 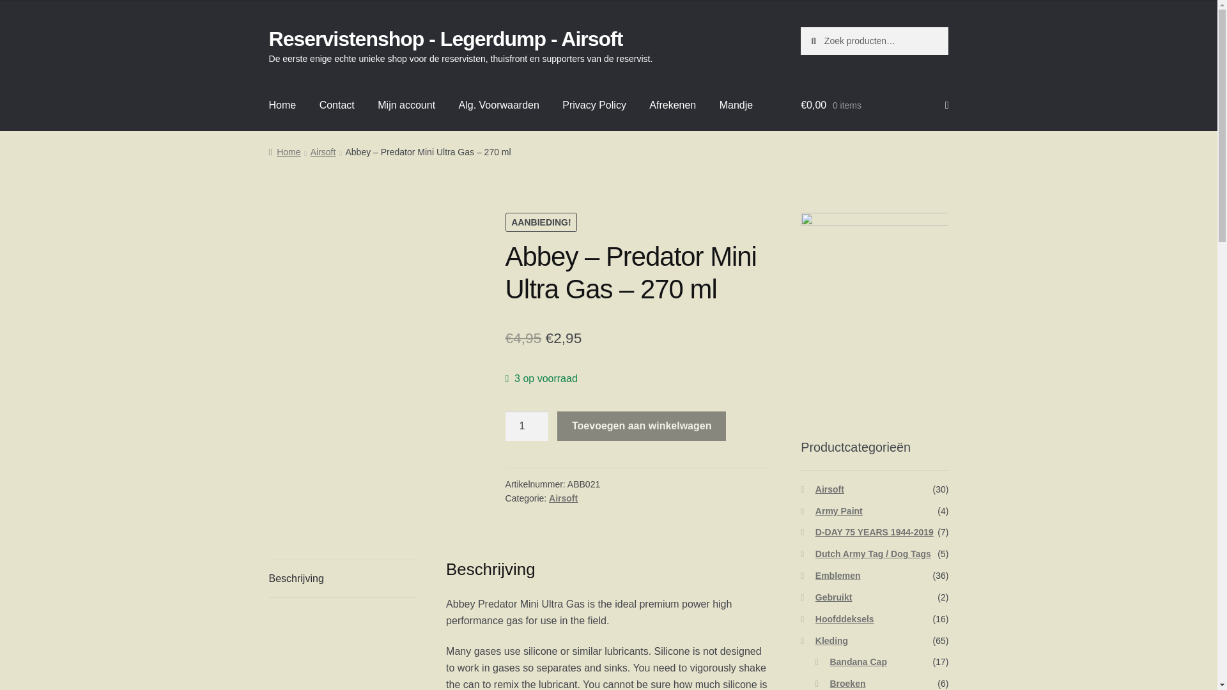 What do you see at coordinates (736, 105) in the screenshot?
I see `Mandje` at bounding box center [736, 105].